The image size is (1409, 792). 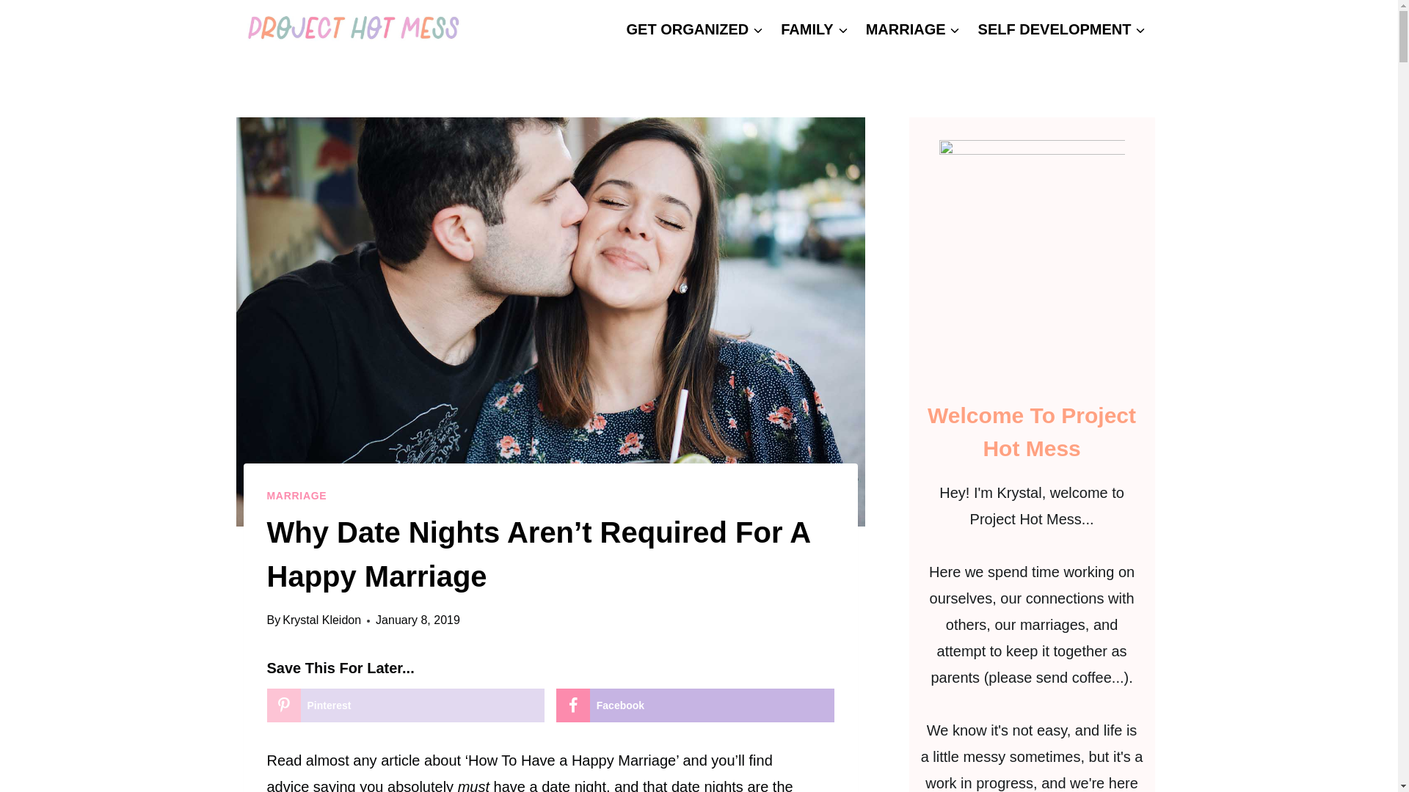 What do you see at coordinates (407, 705) in the screenshot?
I see `Pinterest` at bounding box center [407, 705].